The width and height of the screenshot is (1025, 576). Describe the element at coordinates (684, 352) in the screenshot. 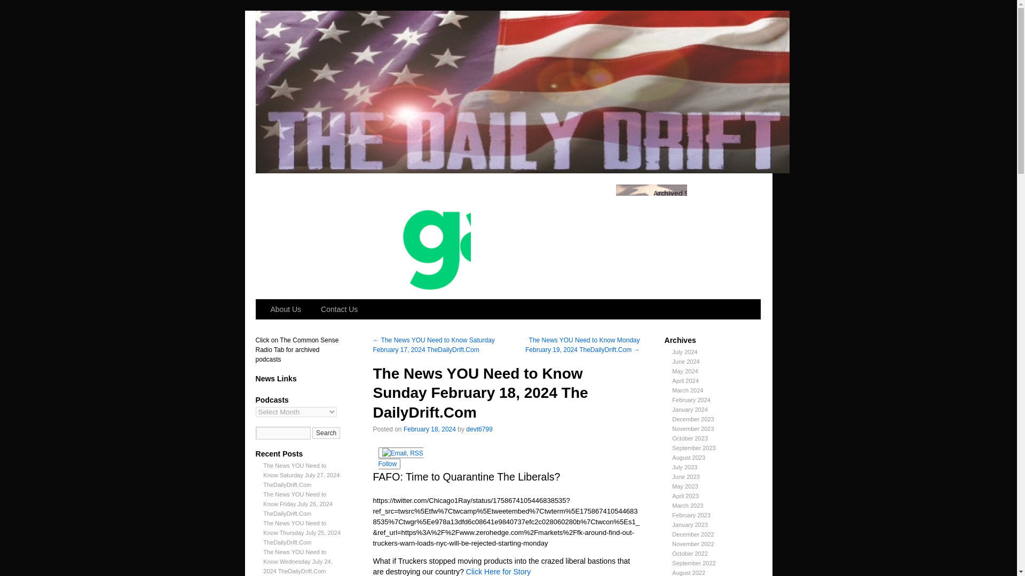

I see `July 2024` at that location.